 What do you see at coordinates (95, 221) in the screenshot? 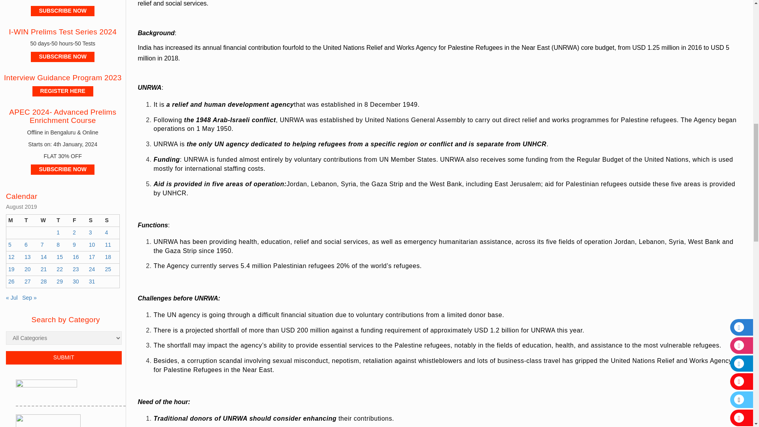
I see `Saturday` at bounding box center [95, 221].